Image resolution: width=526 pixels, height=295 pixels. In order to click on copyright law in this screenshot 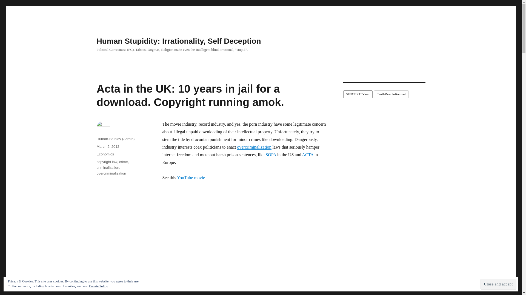, I will do `click(106, 162)`.